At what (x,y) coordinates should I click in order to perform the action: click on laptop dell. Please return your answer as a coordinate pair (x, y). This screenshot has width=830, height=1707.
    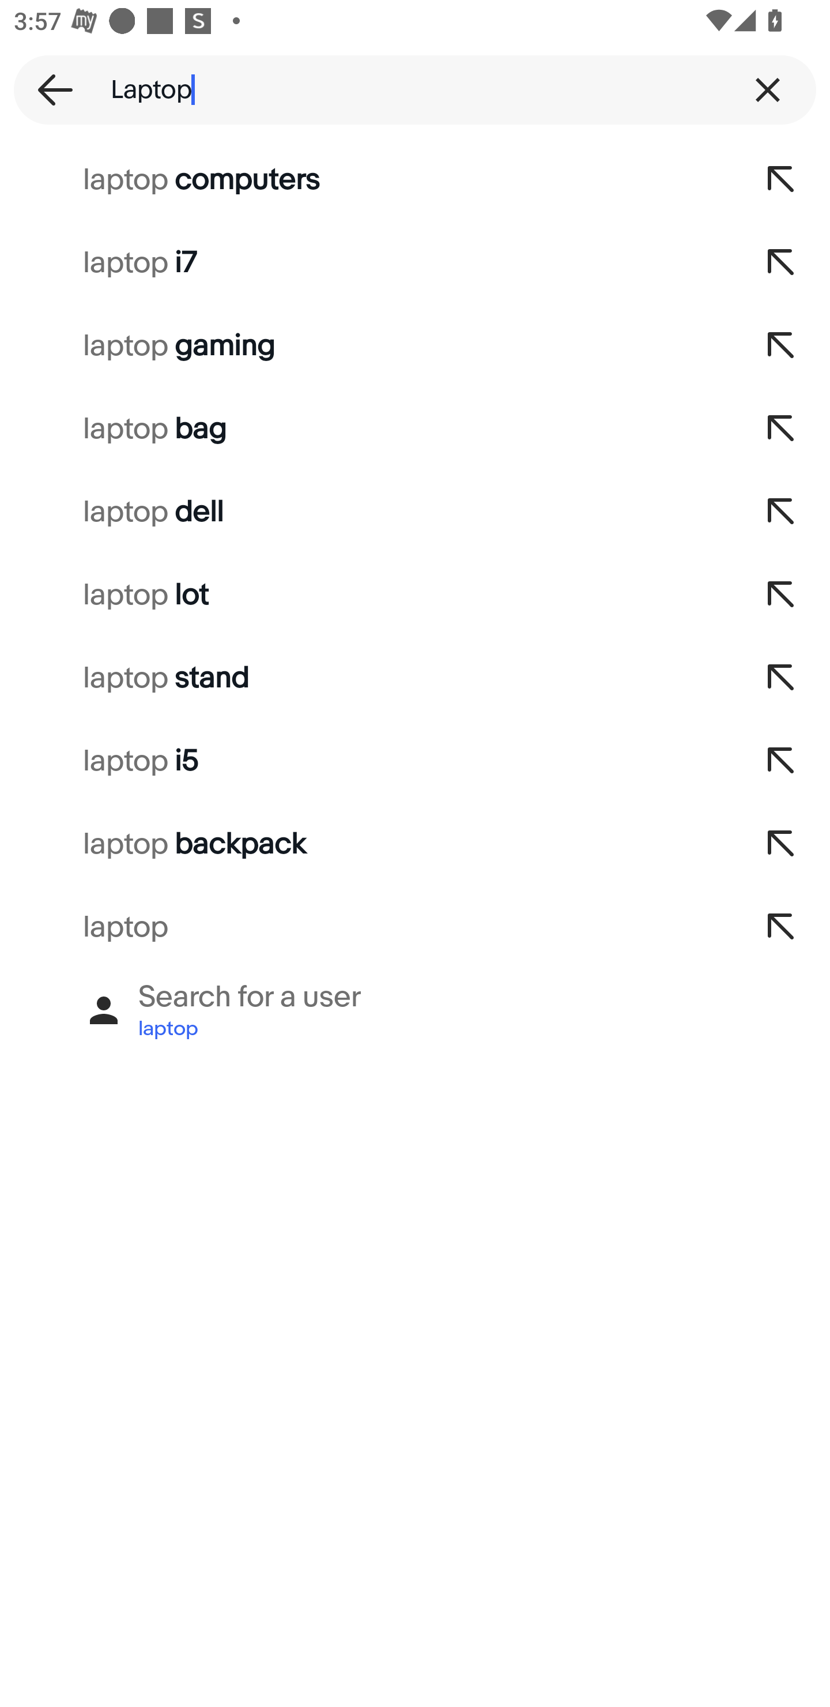
    Looking at the image, I should click on (367, 512).